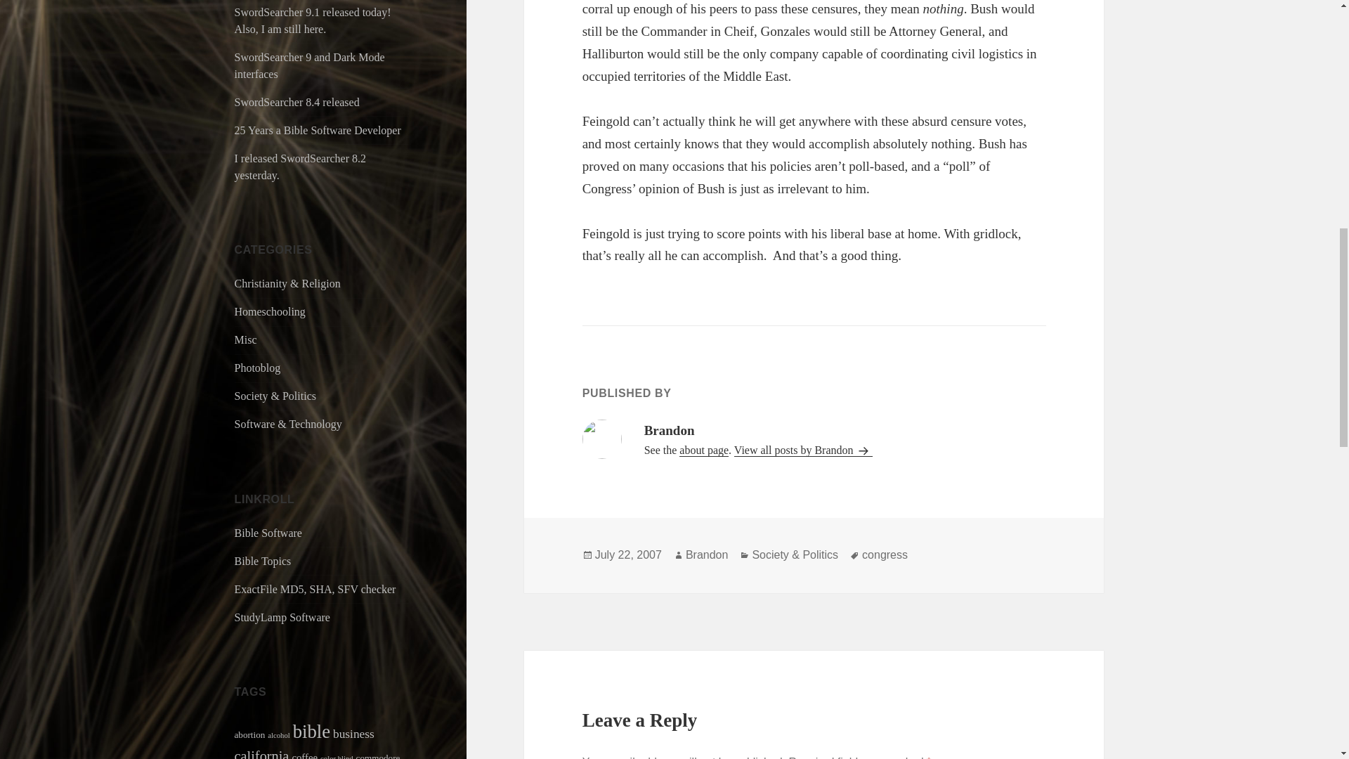 The height and width of the screenshot is (759, 1349). Describe the element at coordinates (354, 734) in the screenshot. I see `business` at that location.